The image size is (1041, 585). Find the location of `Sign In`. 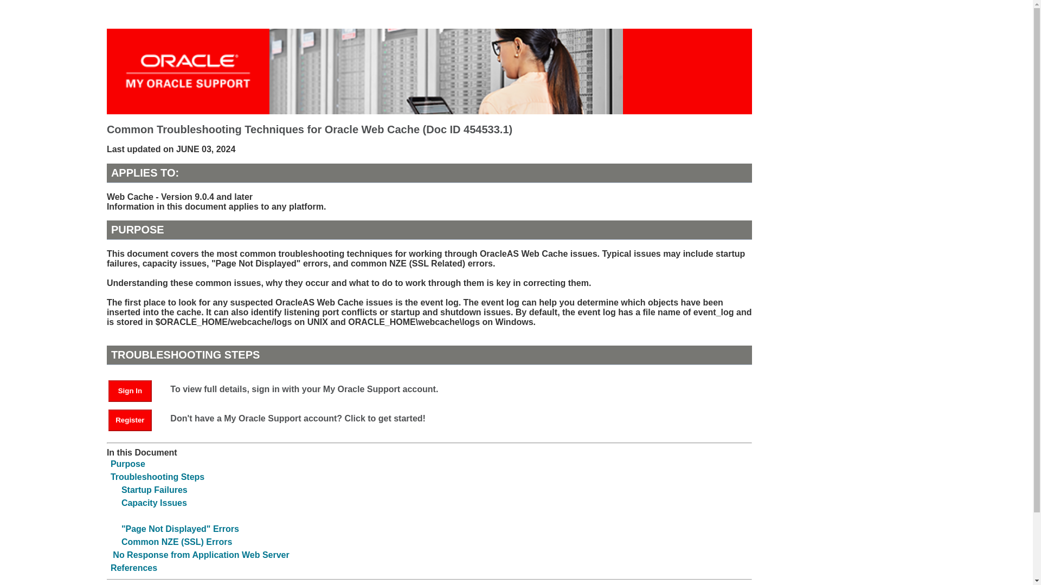

Sign In is located at coordinates (135, 390).